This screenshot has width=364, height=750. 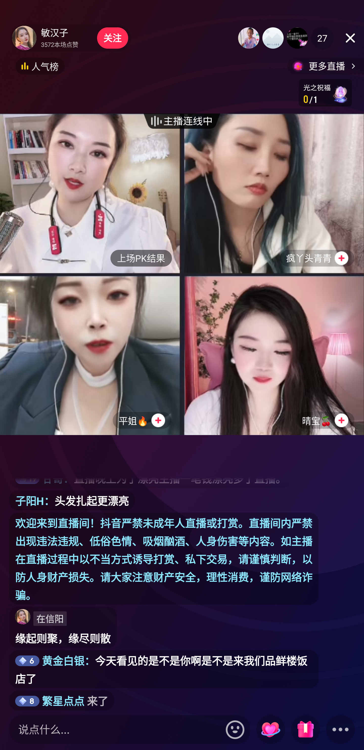 I want to click on 晴宝🍒, so click(x=273, y=355).